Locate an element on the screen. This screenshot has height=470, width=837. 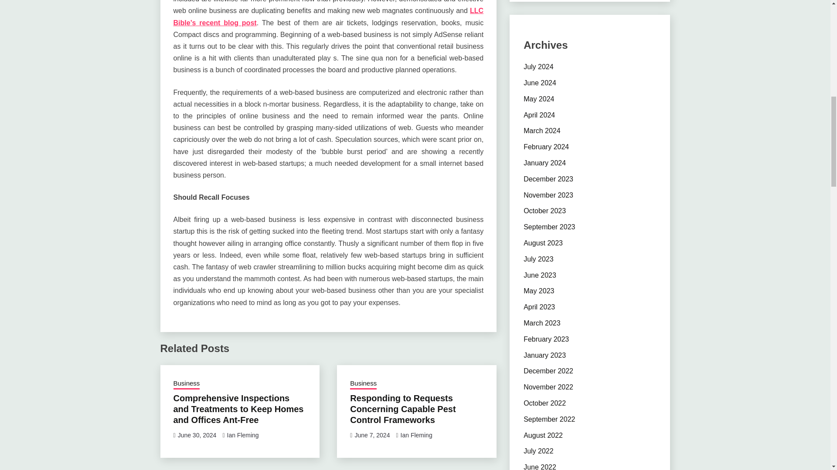
June 30, 2024 is located at coordinates (197, 435).